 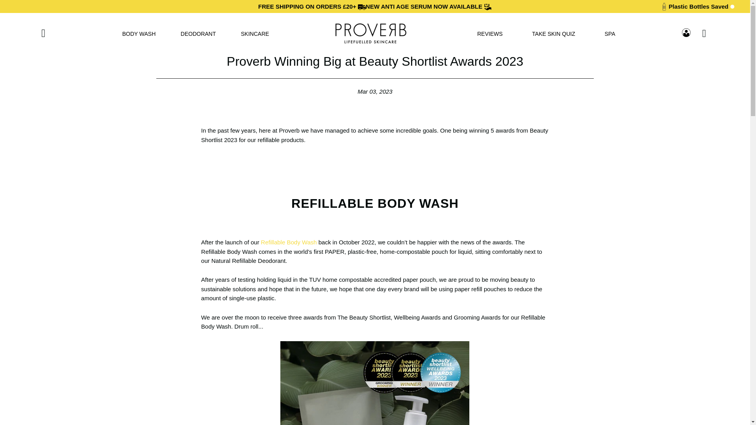 What do you see at coordinates (255, 33) in the screenshot?
I see `SKINCARE` at bounding box center [255, 33].